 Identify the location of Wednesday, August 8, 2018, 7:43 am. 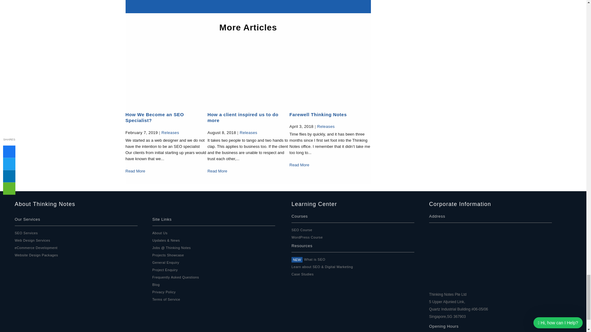
(222, 132).